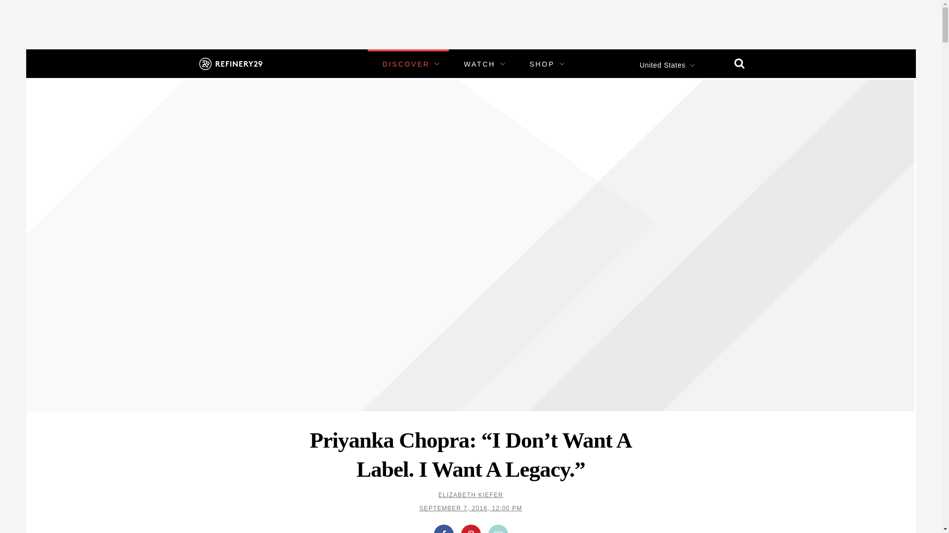 This screenshot has width=949, height=533. What do you see at coordinates (542, 64) in the screenshot?
I see `SHOP` at bounding box center [542, 64].